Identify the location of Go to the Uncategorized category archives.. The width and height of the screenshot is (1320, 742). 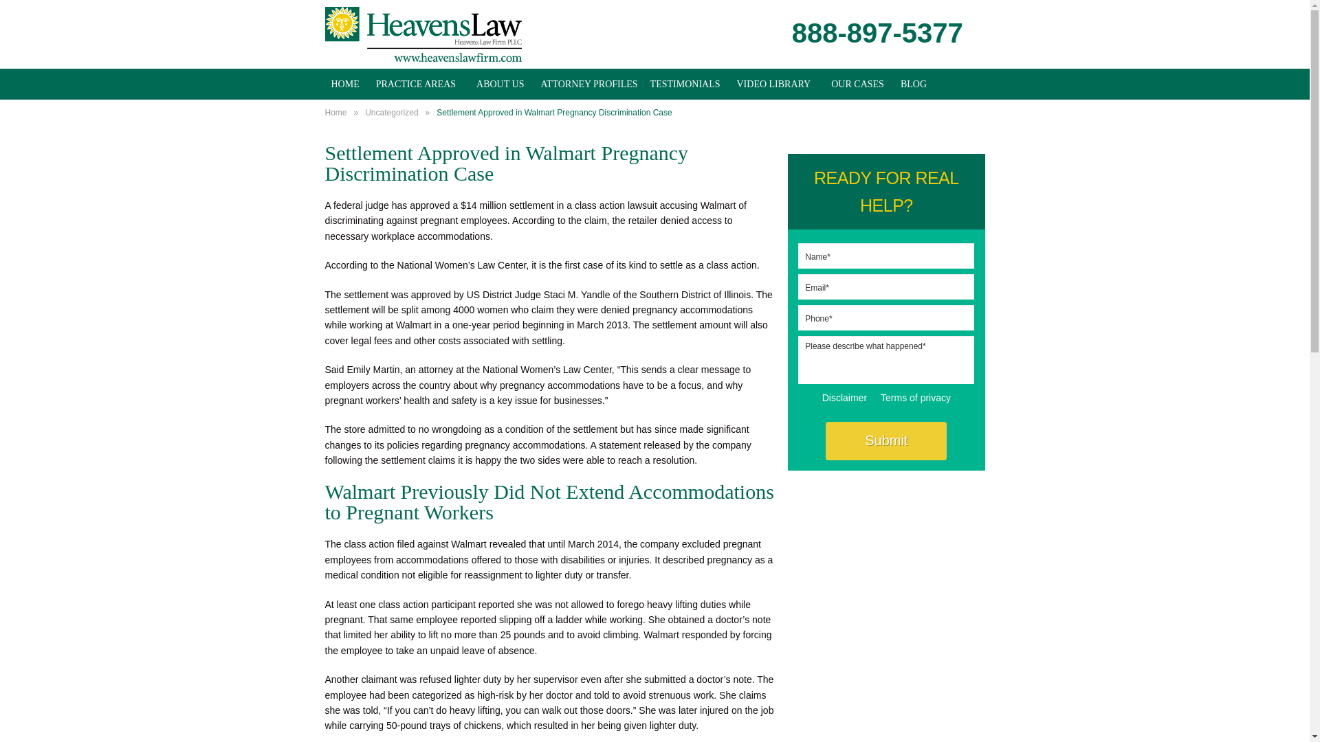
(392, 112).